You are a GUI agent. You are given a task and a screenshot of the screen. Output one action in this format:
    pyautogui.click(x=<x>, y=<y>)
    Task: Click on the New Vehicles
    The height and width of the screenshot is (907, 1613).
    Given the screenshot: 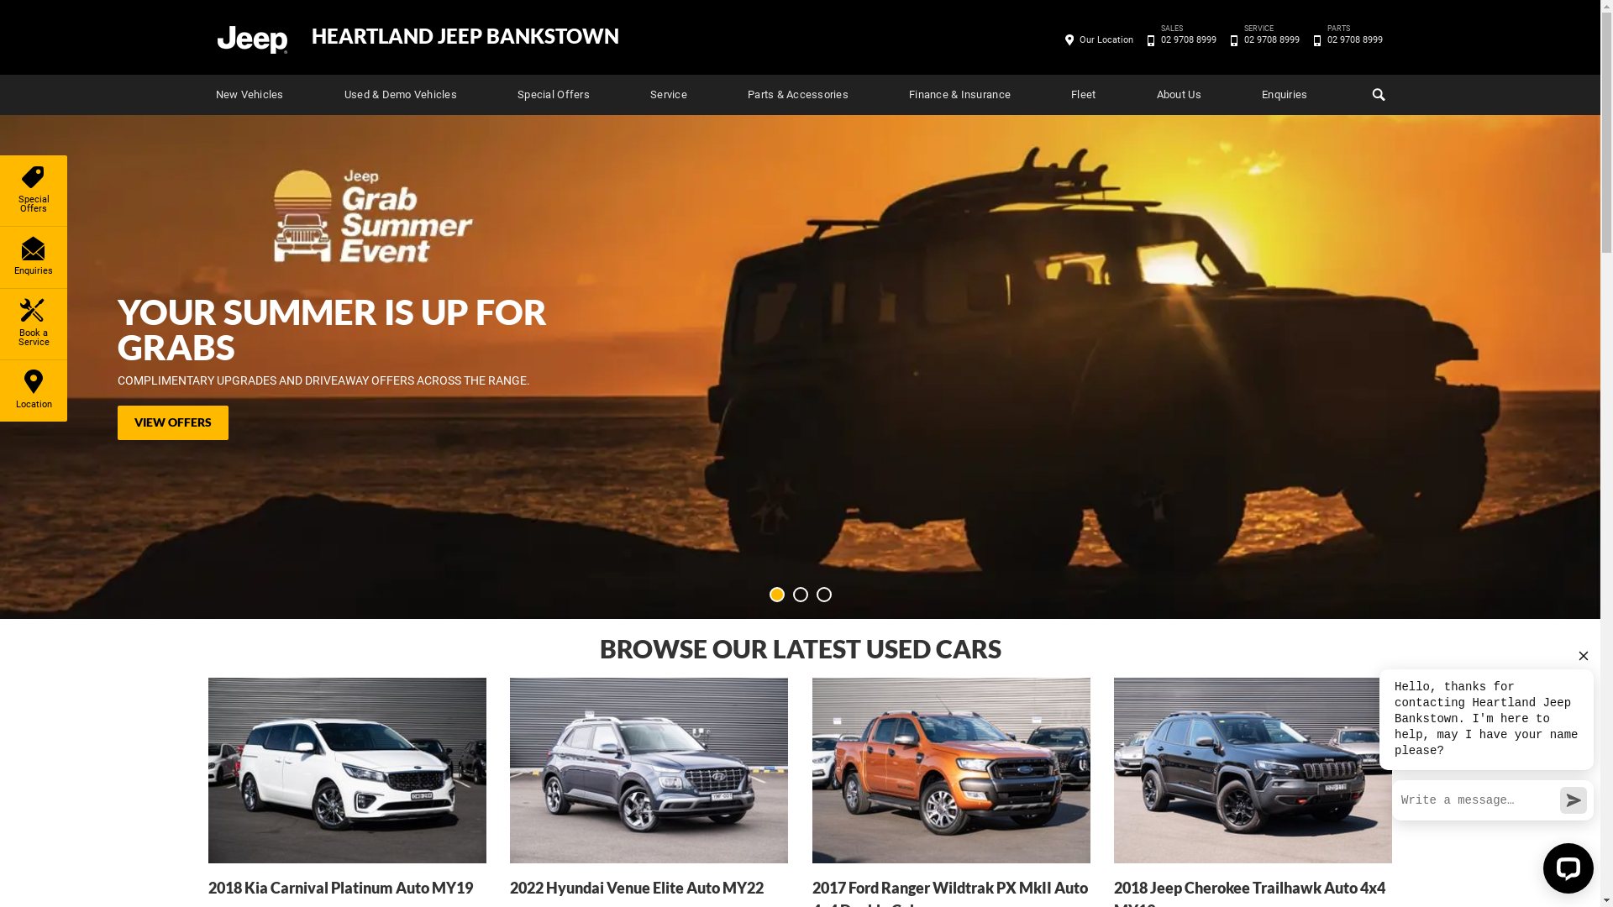 What is the action you would take?
    pyautogui.click(x=249, y=95)
    